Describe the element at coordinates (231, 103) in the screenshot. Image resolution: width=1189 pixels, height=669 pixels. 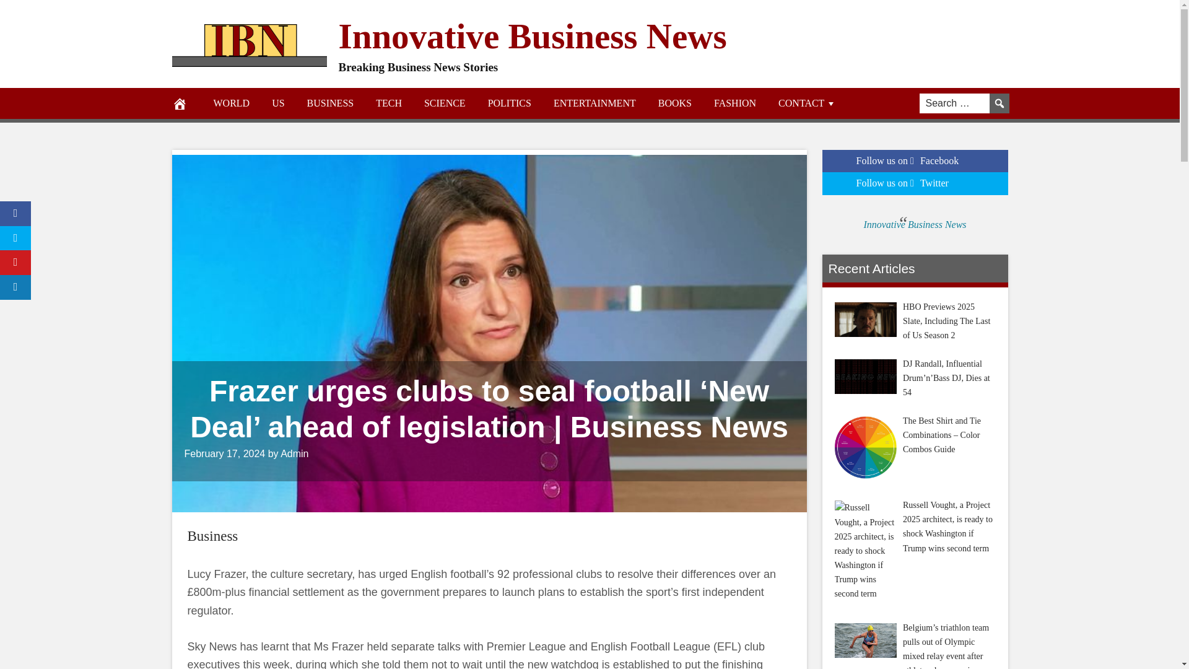
I see `WORLD` at that location.